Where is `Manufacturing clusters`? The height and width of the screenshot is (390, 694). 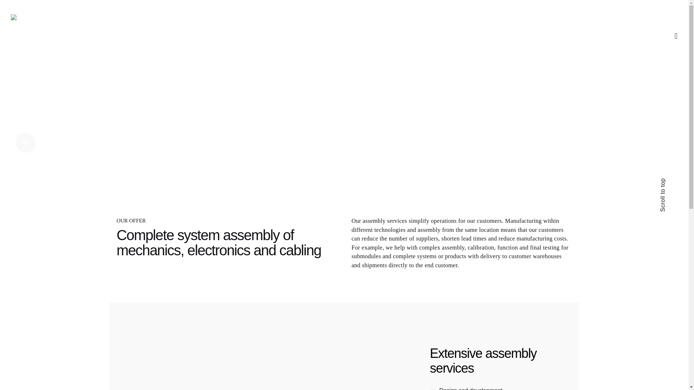 Manufacturing clusters is located at coordinates (420, 23).